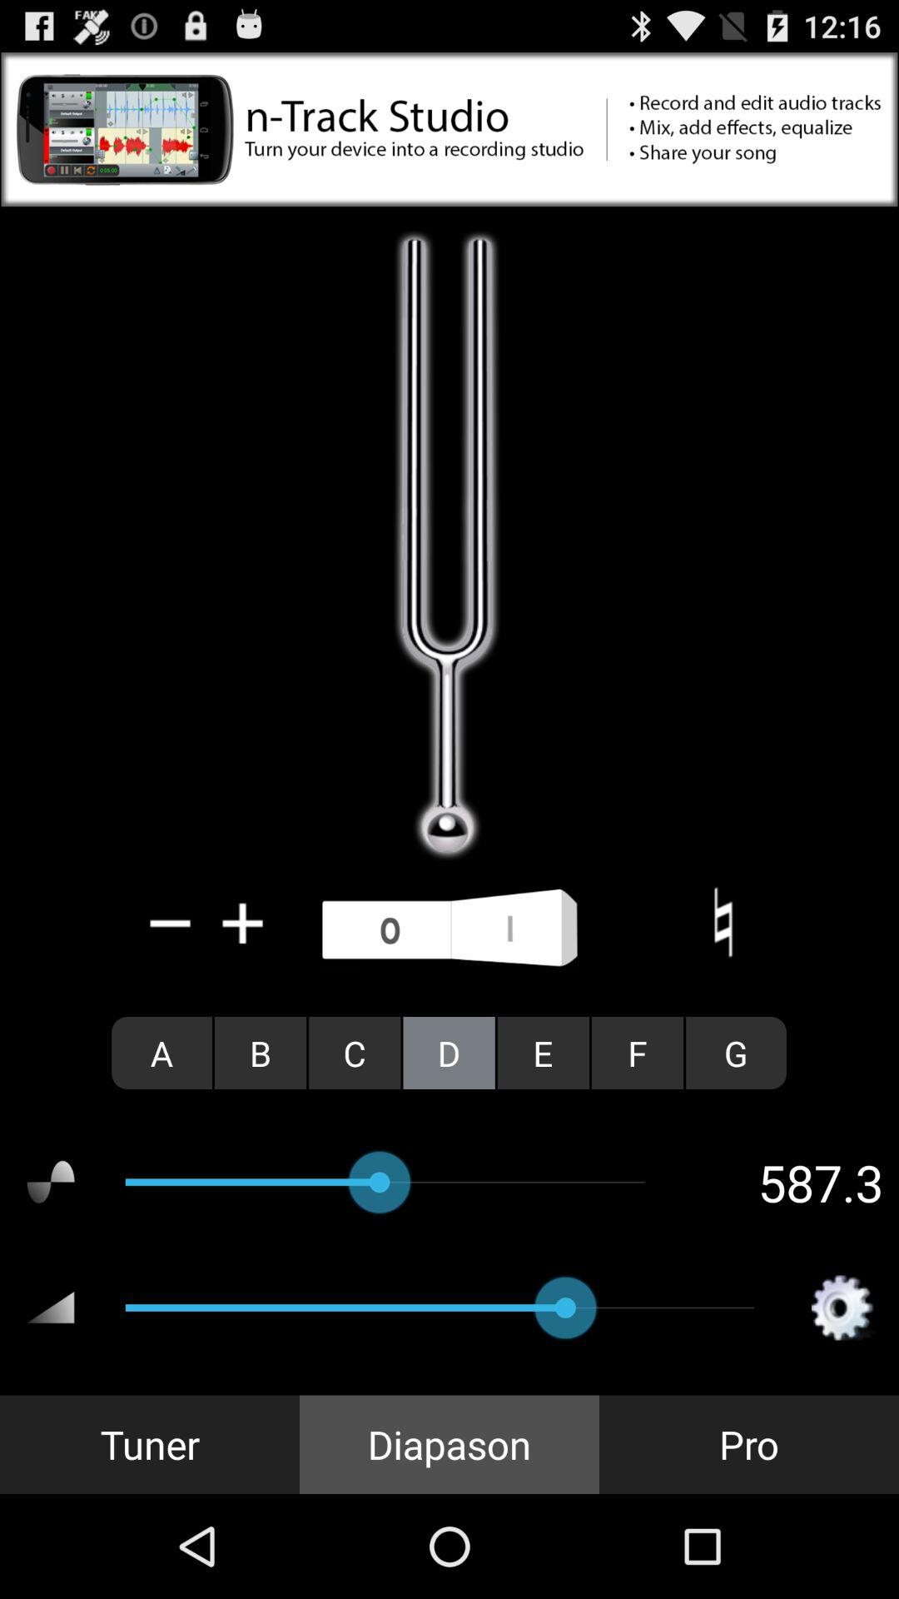  I want to click on choose icon above the a radio button, so click(243, 923).